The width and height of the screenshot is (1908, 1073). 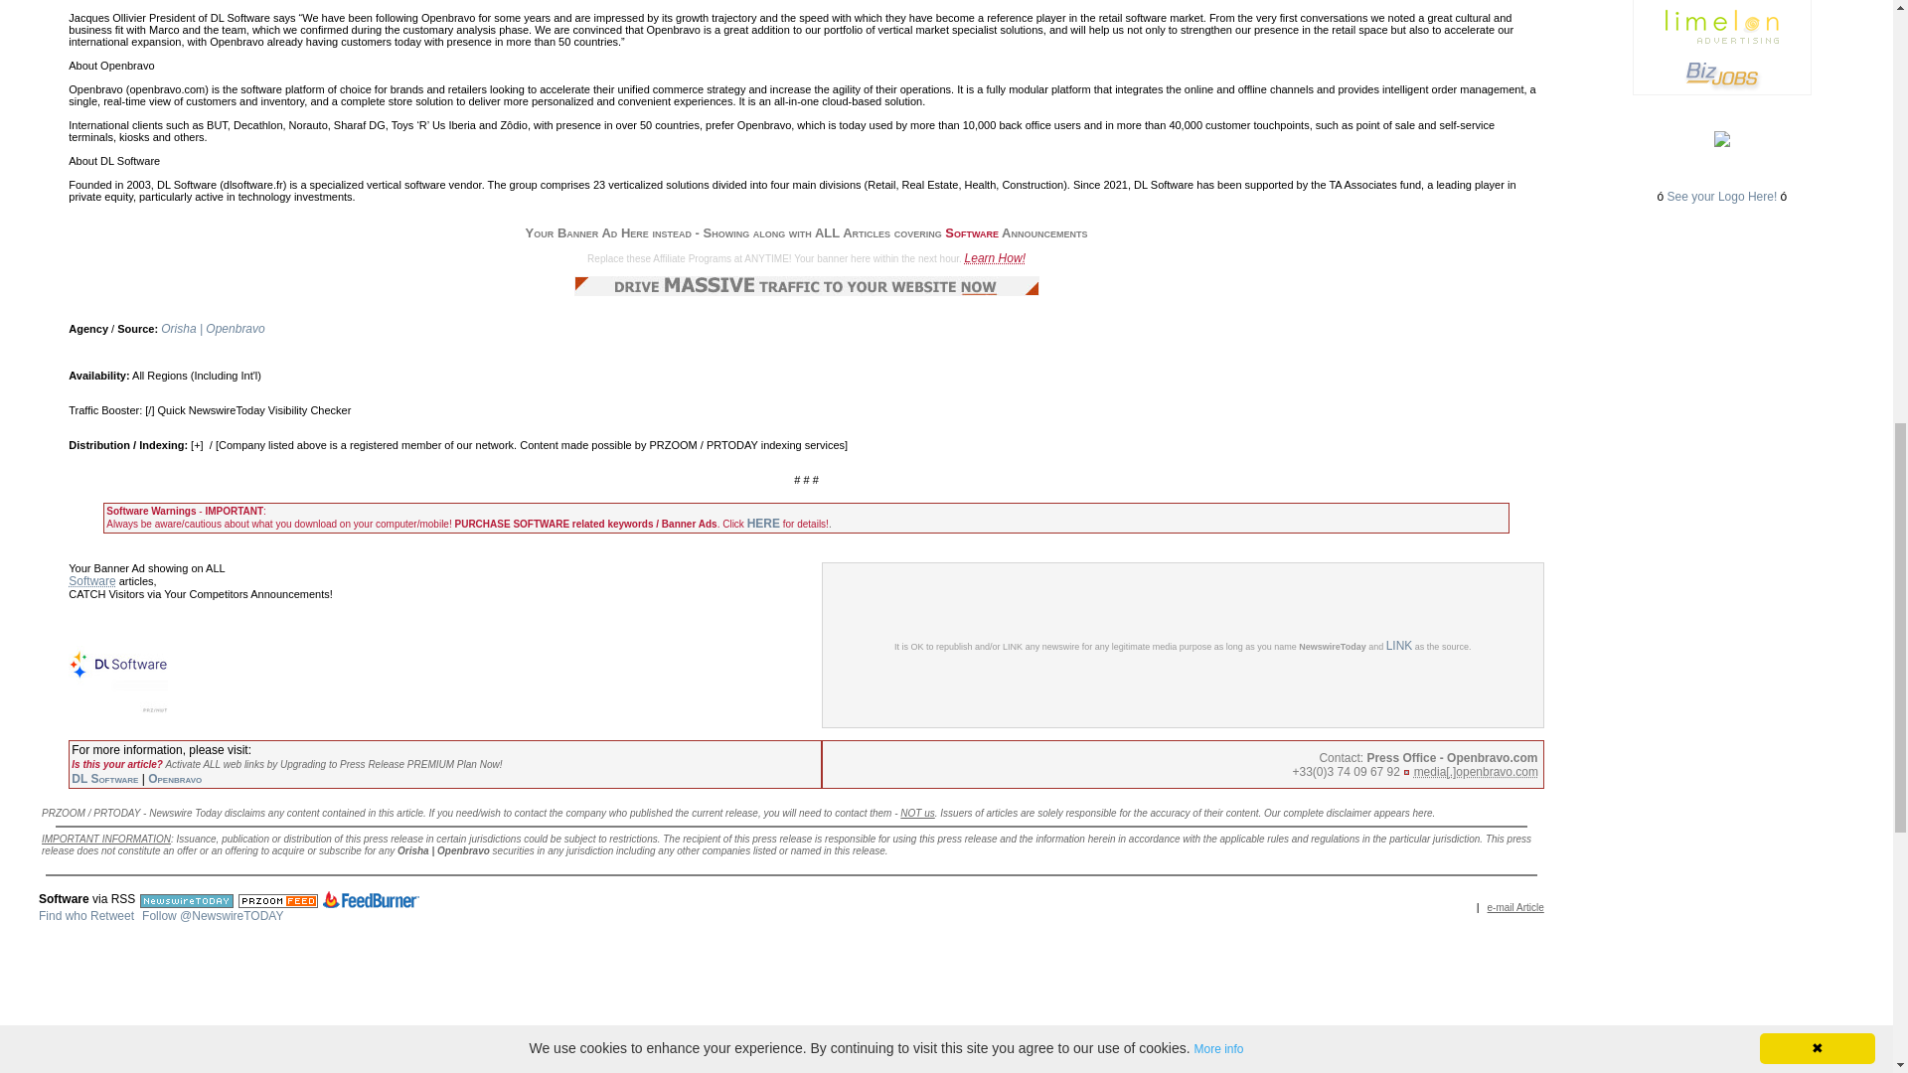 I want to click on Quick NewswireToday, so click(x=211, y=410).